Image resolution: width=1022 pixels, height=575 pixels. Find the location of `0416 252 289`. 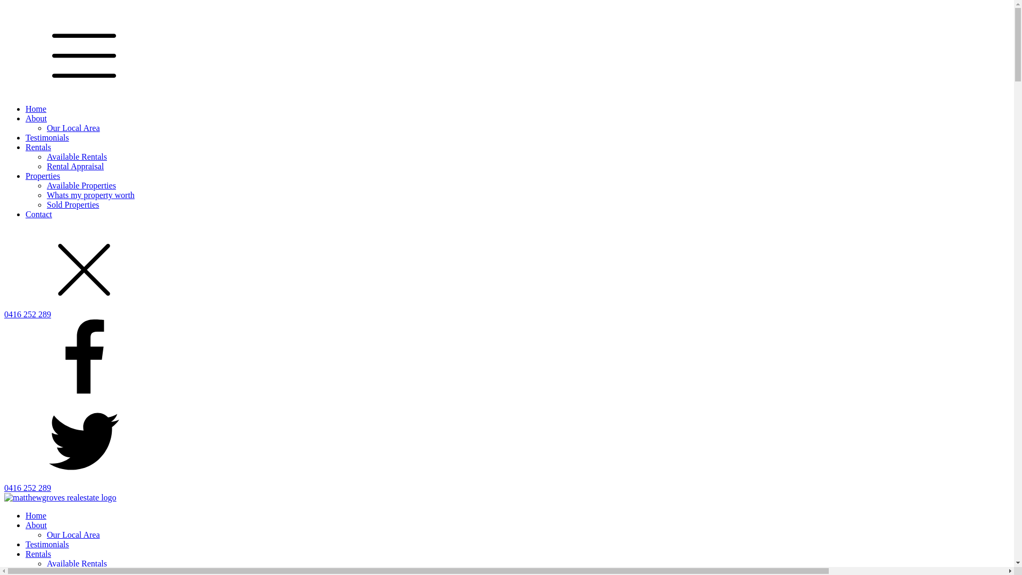

0416 252 289 is located at coordinates (507, 488).